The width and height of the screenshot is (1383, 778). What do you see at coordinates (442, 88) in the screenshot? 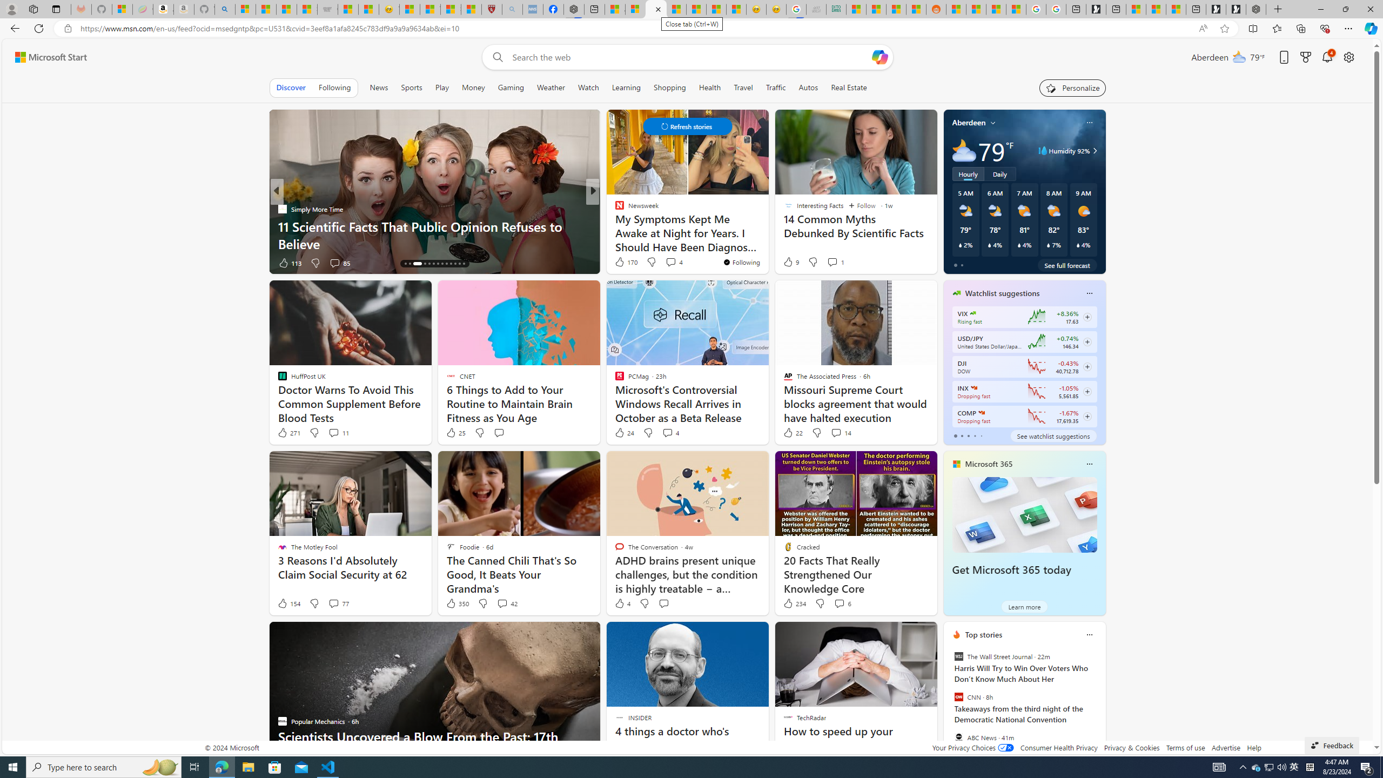
I see `Play` at bounding box center [442, 88].